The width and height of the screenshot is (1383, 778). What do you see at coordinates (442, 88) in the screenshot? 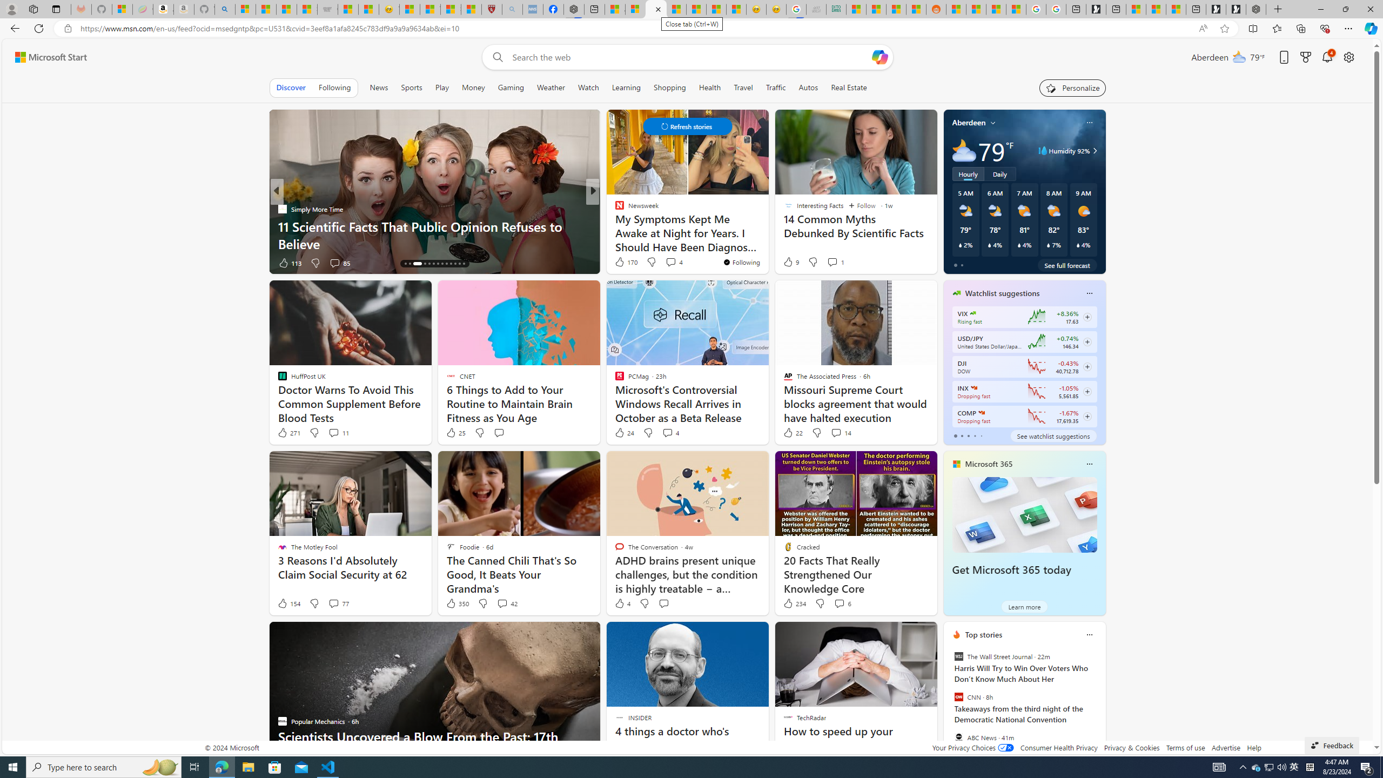
I see `Play` at bounding box center [442, 88].